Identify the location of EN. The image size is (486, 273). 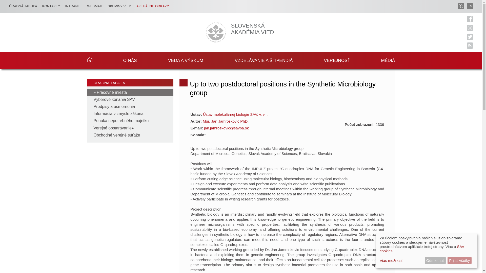
(470, 6).